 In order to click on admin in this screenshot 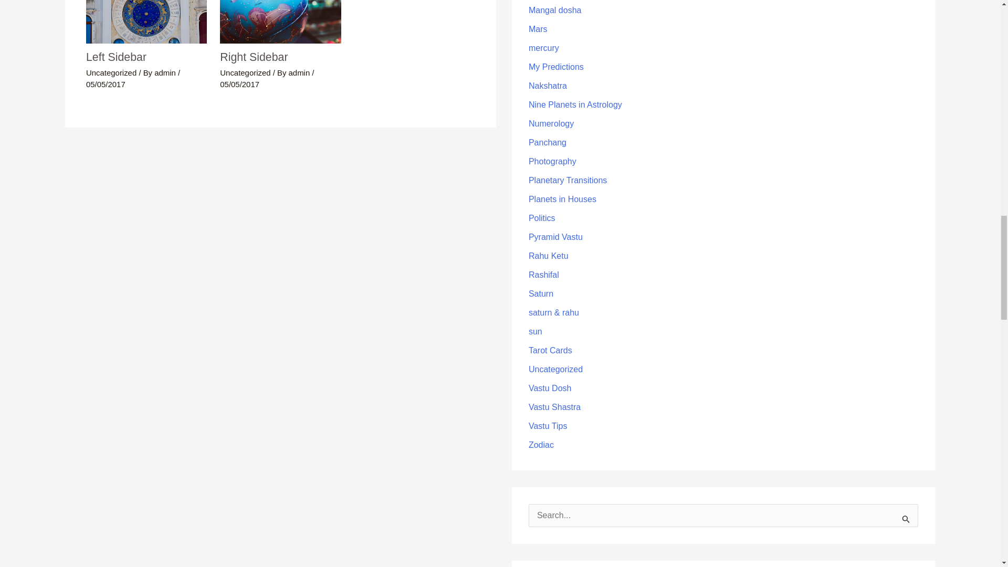, I will do `click(166, 72)`.